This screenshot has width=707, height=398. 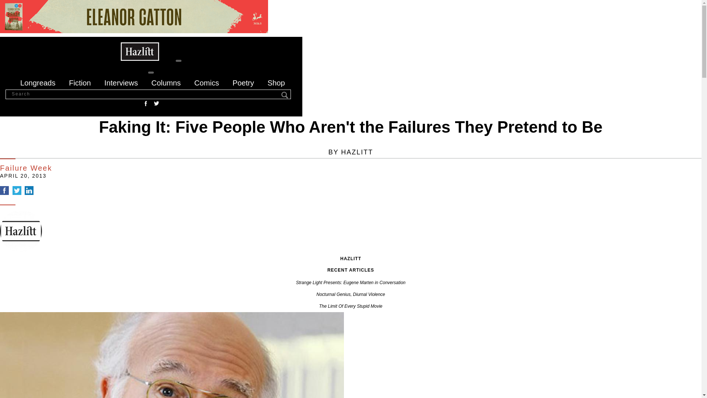 I want to click on Nocturnal Genius, Diurnal Violence, so click(x=351, y=294).